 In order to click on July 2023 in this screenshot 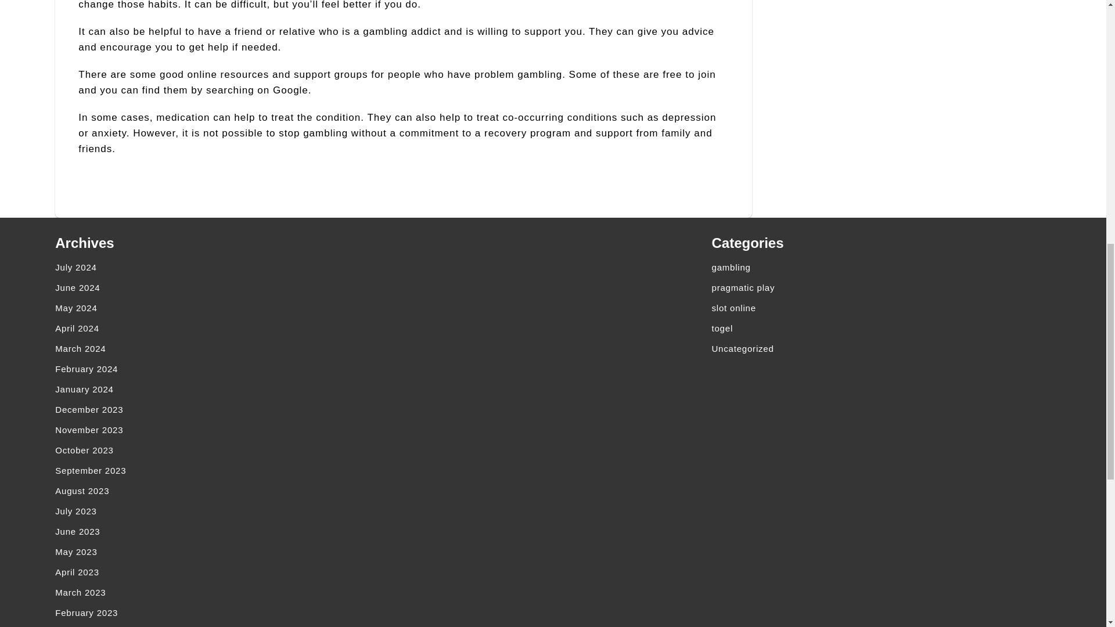, I will do `click(218, 511)`.